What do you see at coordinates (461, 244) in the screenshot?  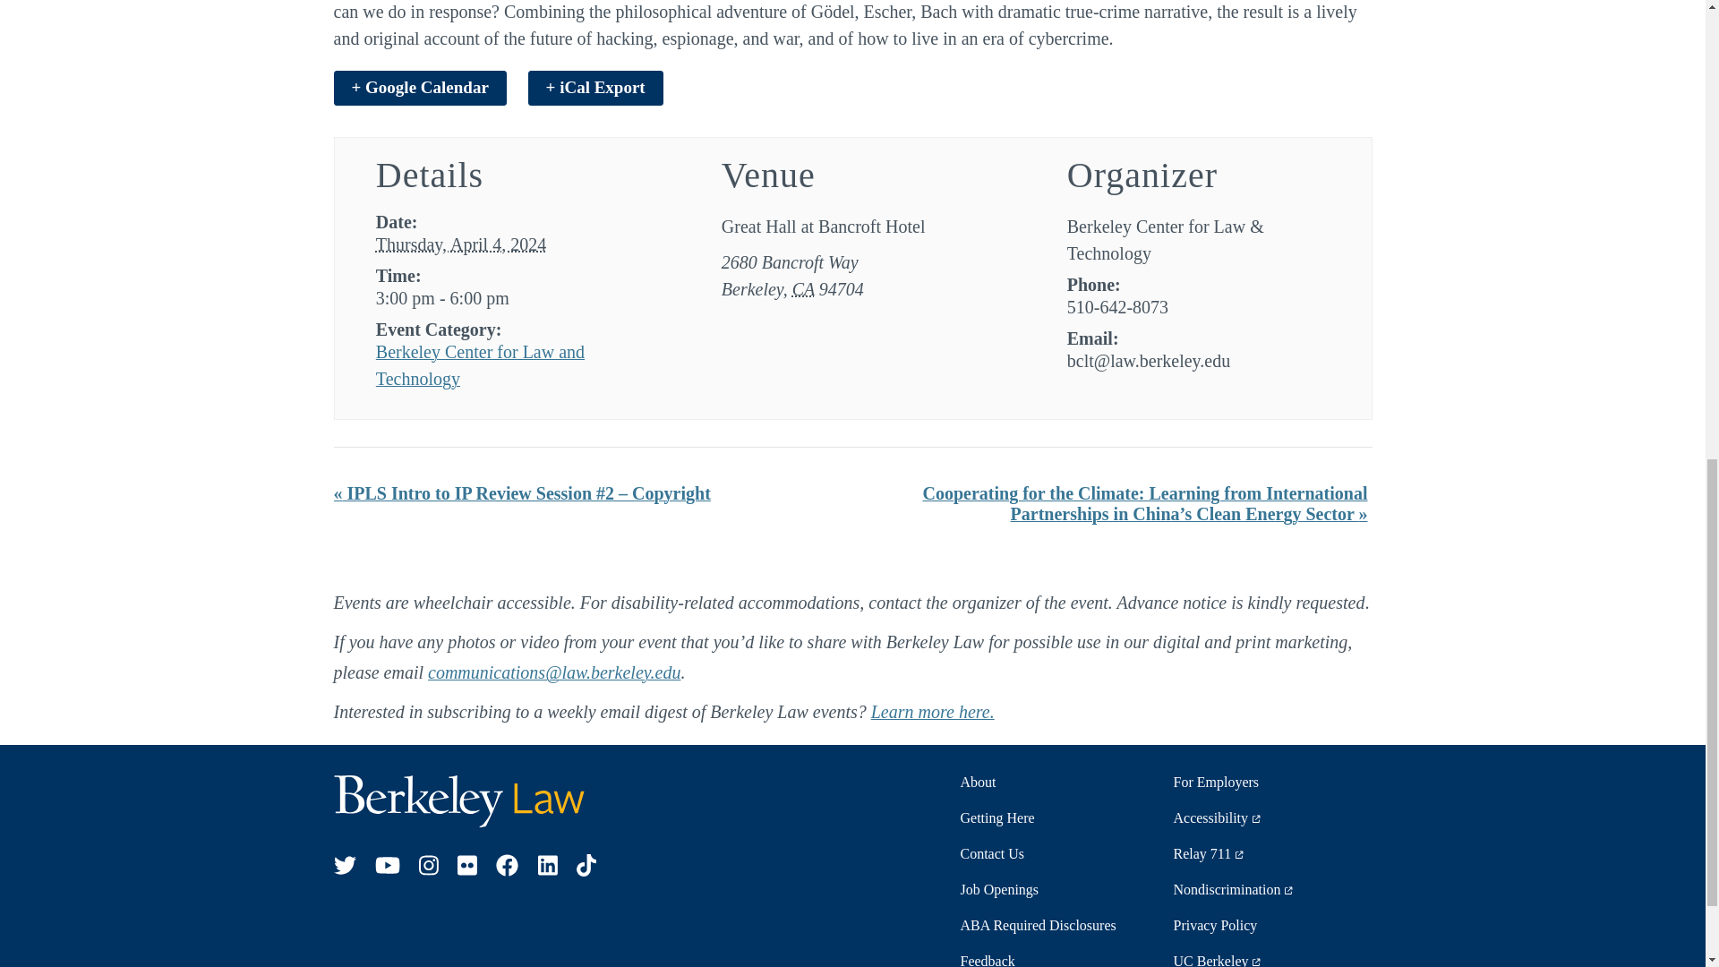 I see `2024-04-04` at bounding box center [461, 244].